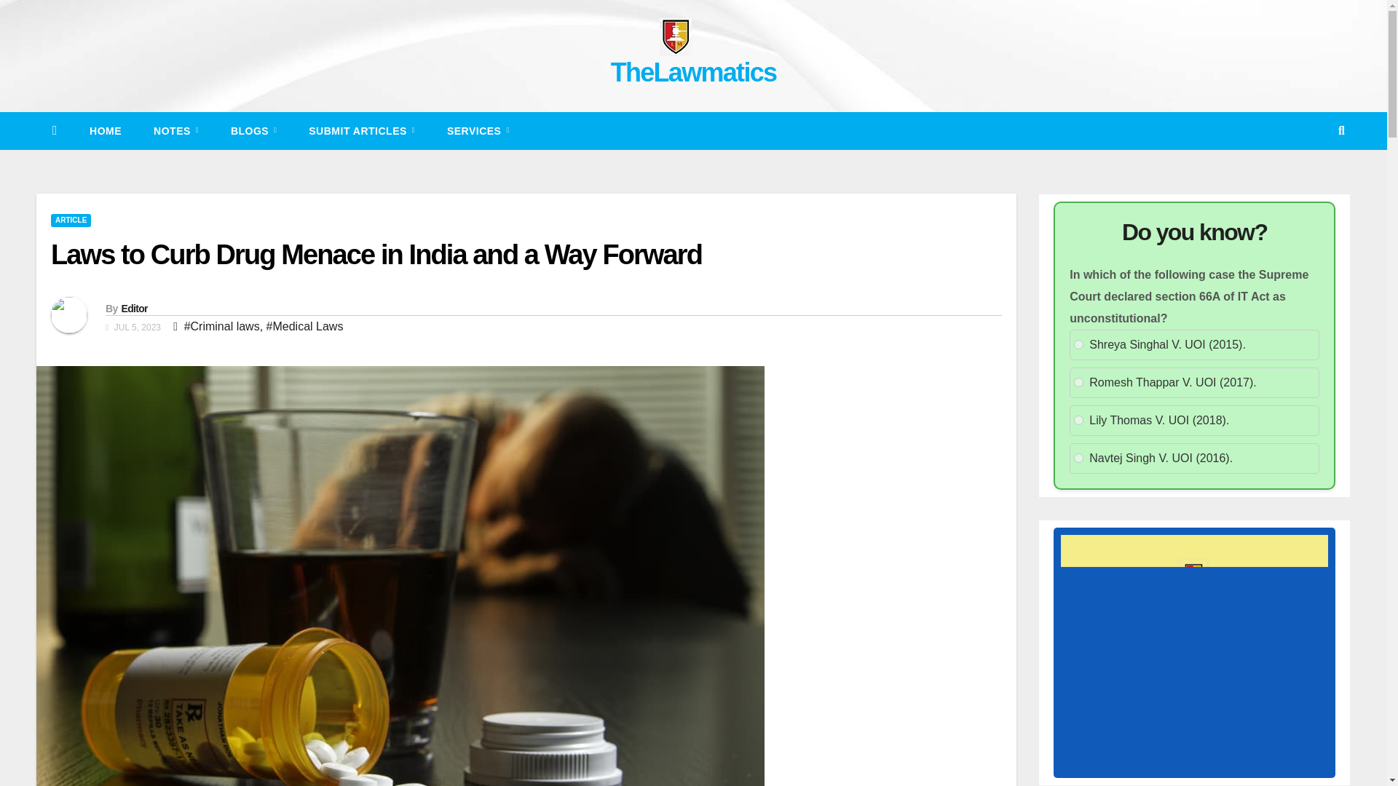  I want to click on SERVICES, so click(478, 131).